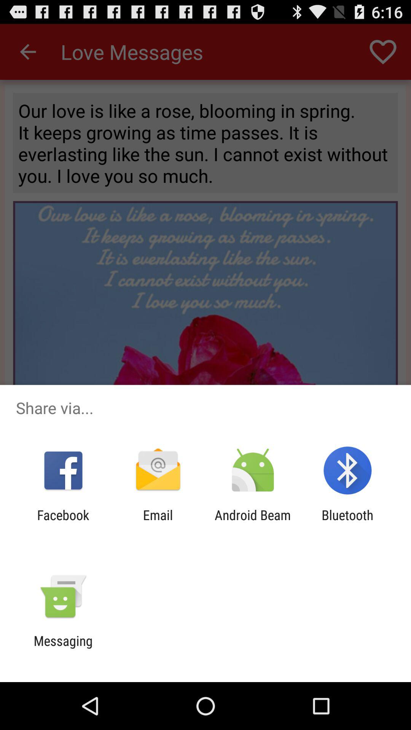 This screenshot has width=411, height=730. What do you see at coordinates (253, 523) in the screenshot?
I see `tap icon to the right of the email app` at bounding box center [253, 523].